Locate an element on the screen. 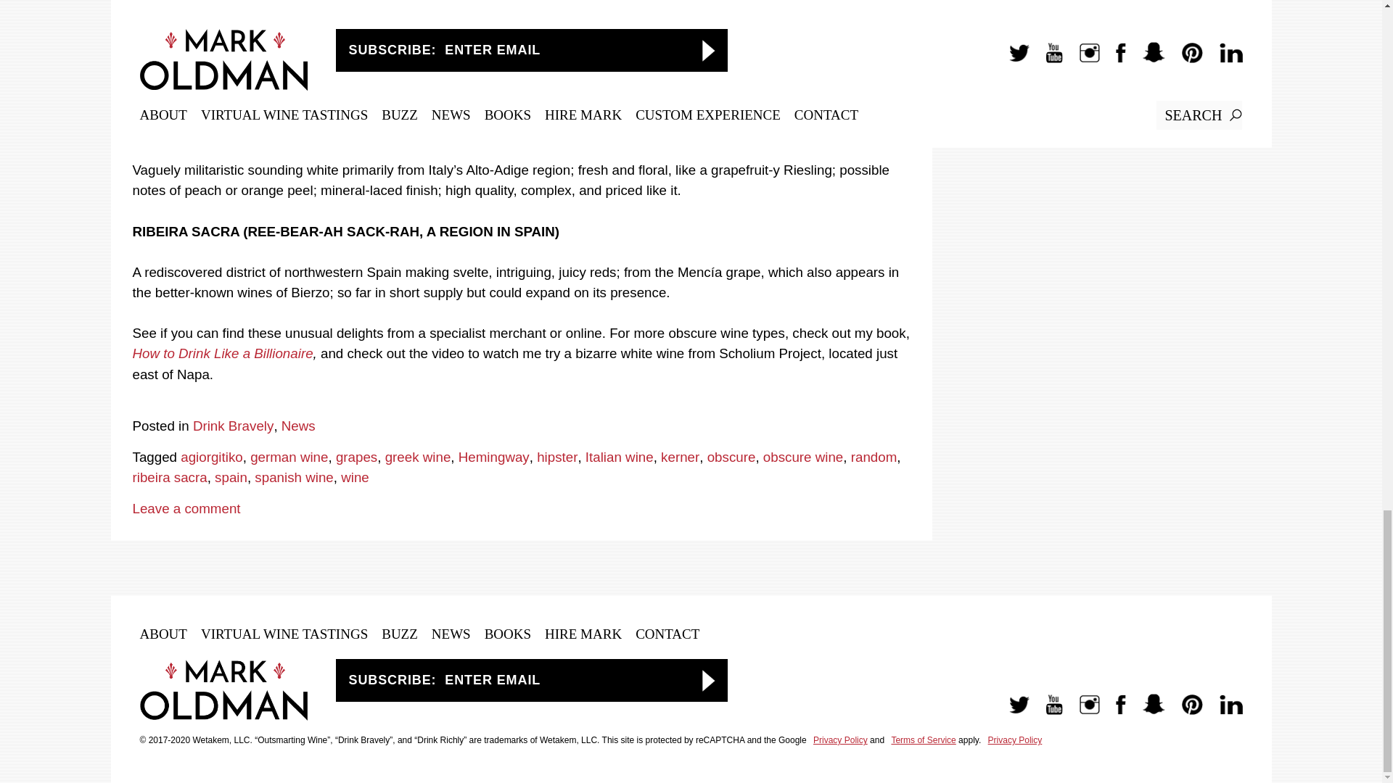  grapes is located at coordinates (356, 457).